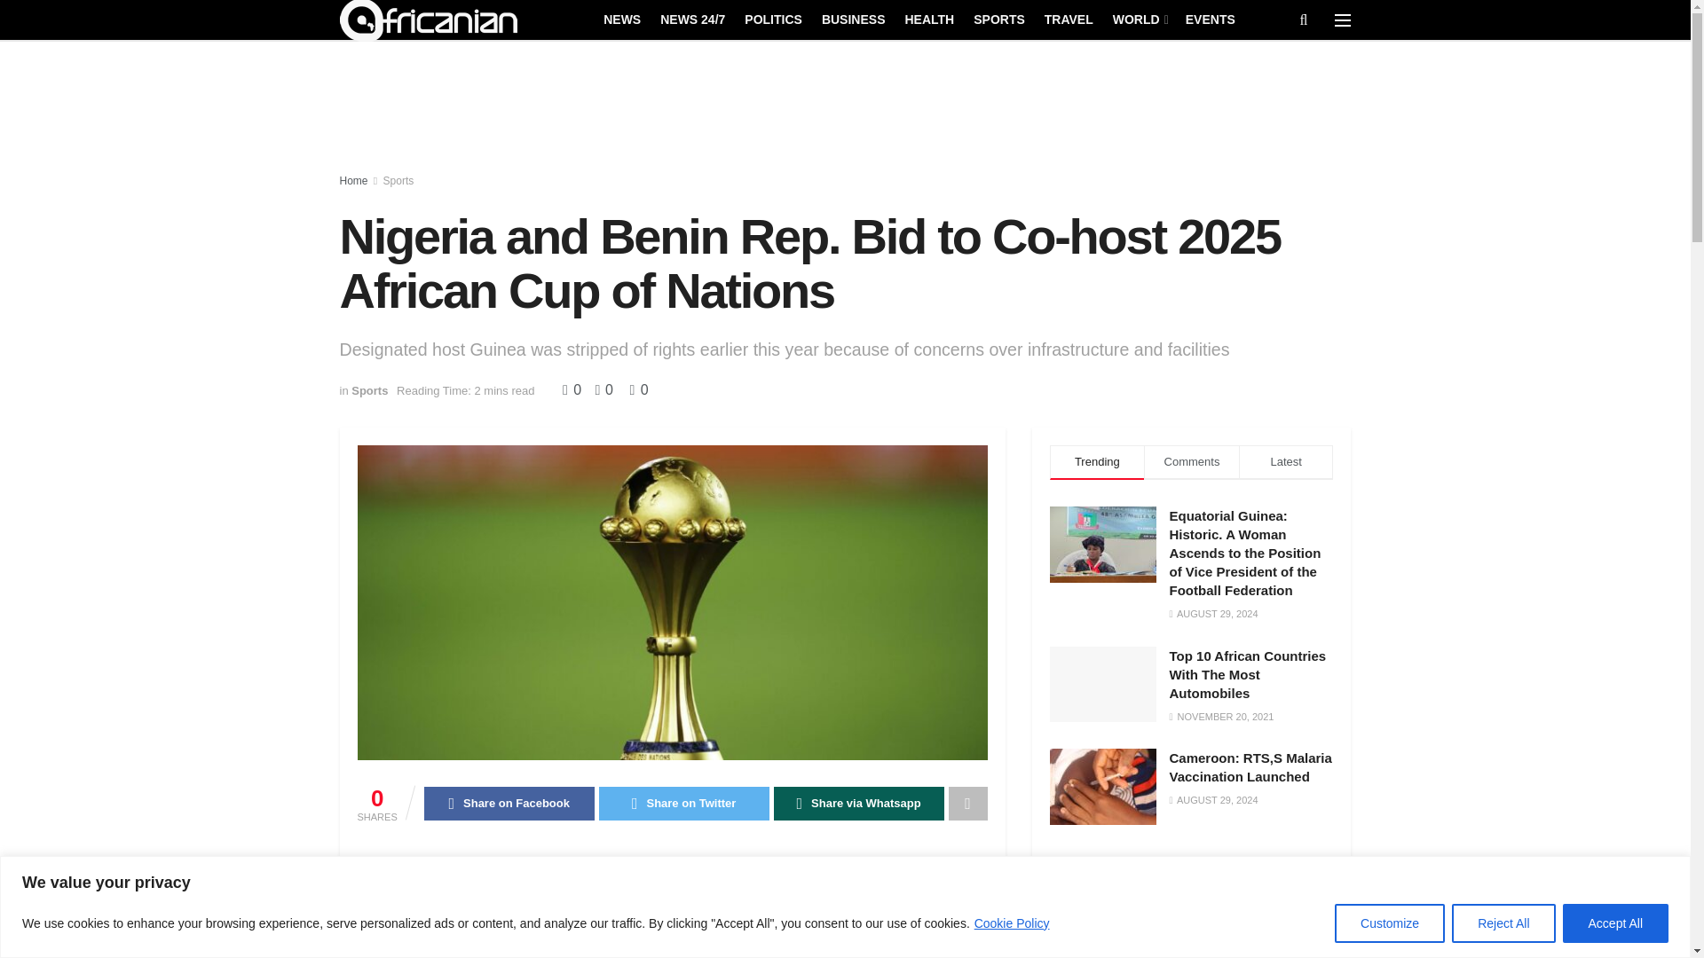 This screenshot has width=1704, height=958. What do you see at coordinates (1615, 923) in the screenshot?
I see `Accept All` at bounding box center [1615, 923].